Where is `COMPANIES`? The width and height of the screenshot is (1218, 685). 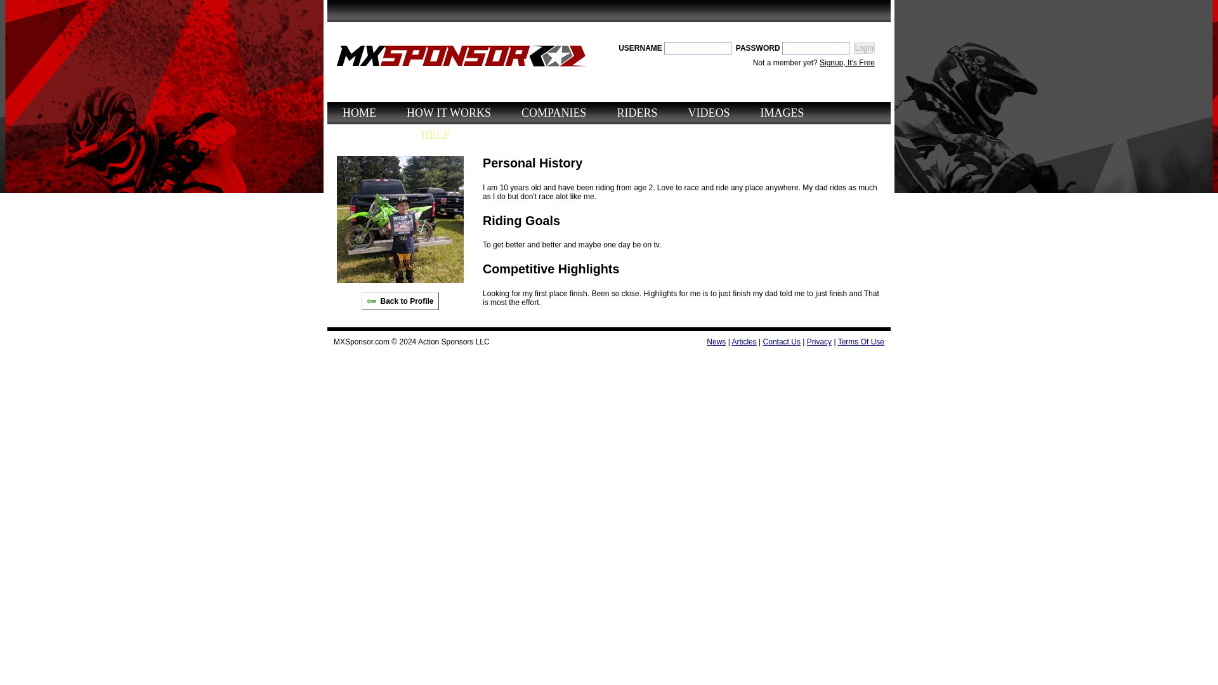
COMPANIES is located at coordinates (553, 113).